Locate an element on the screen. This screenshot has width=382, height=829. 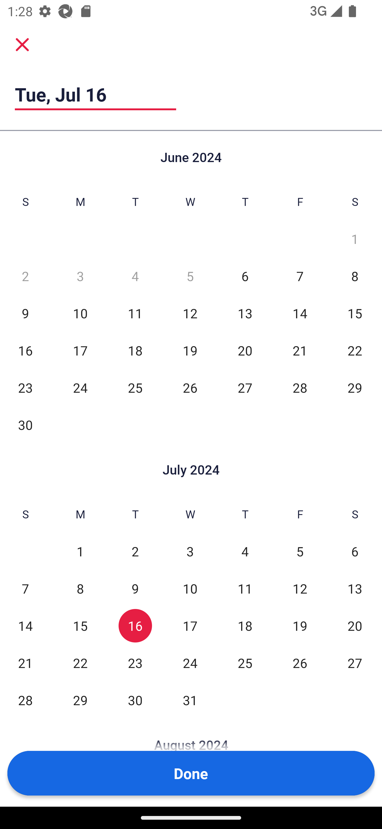
29 Mon, Jul 29, Not Selected is located at coordinates (80, 700).